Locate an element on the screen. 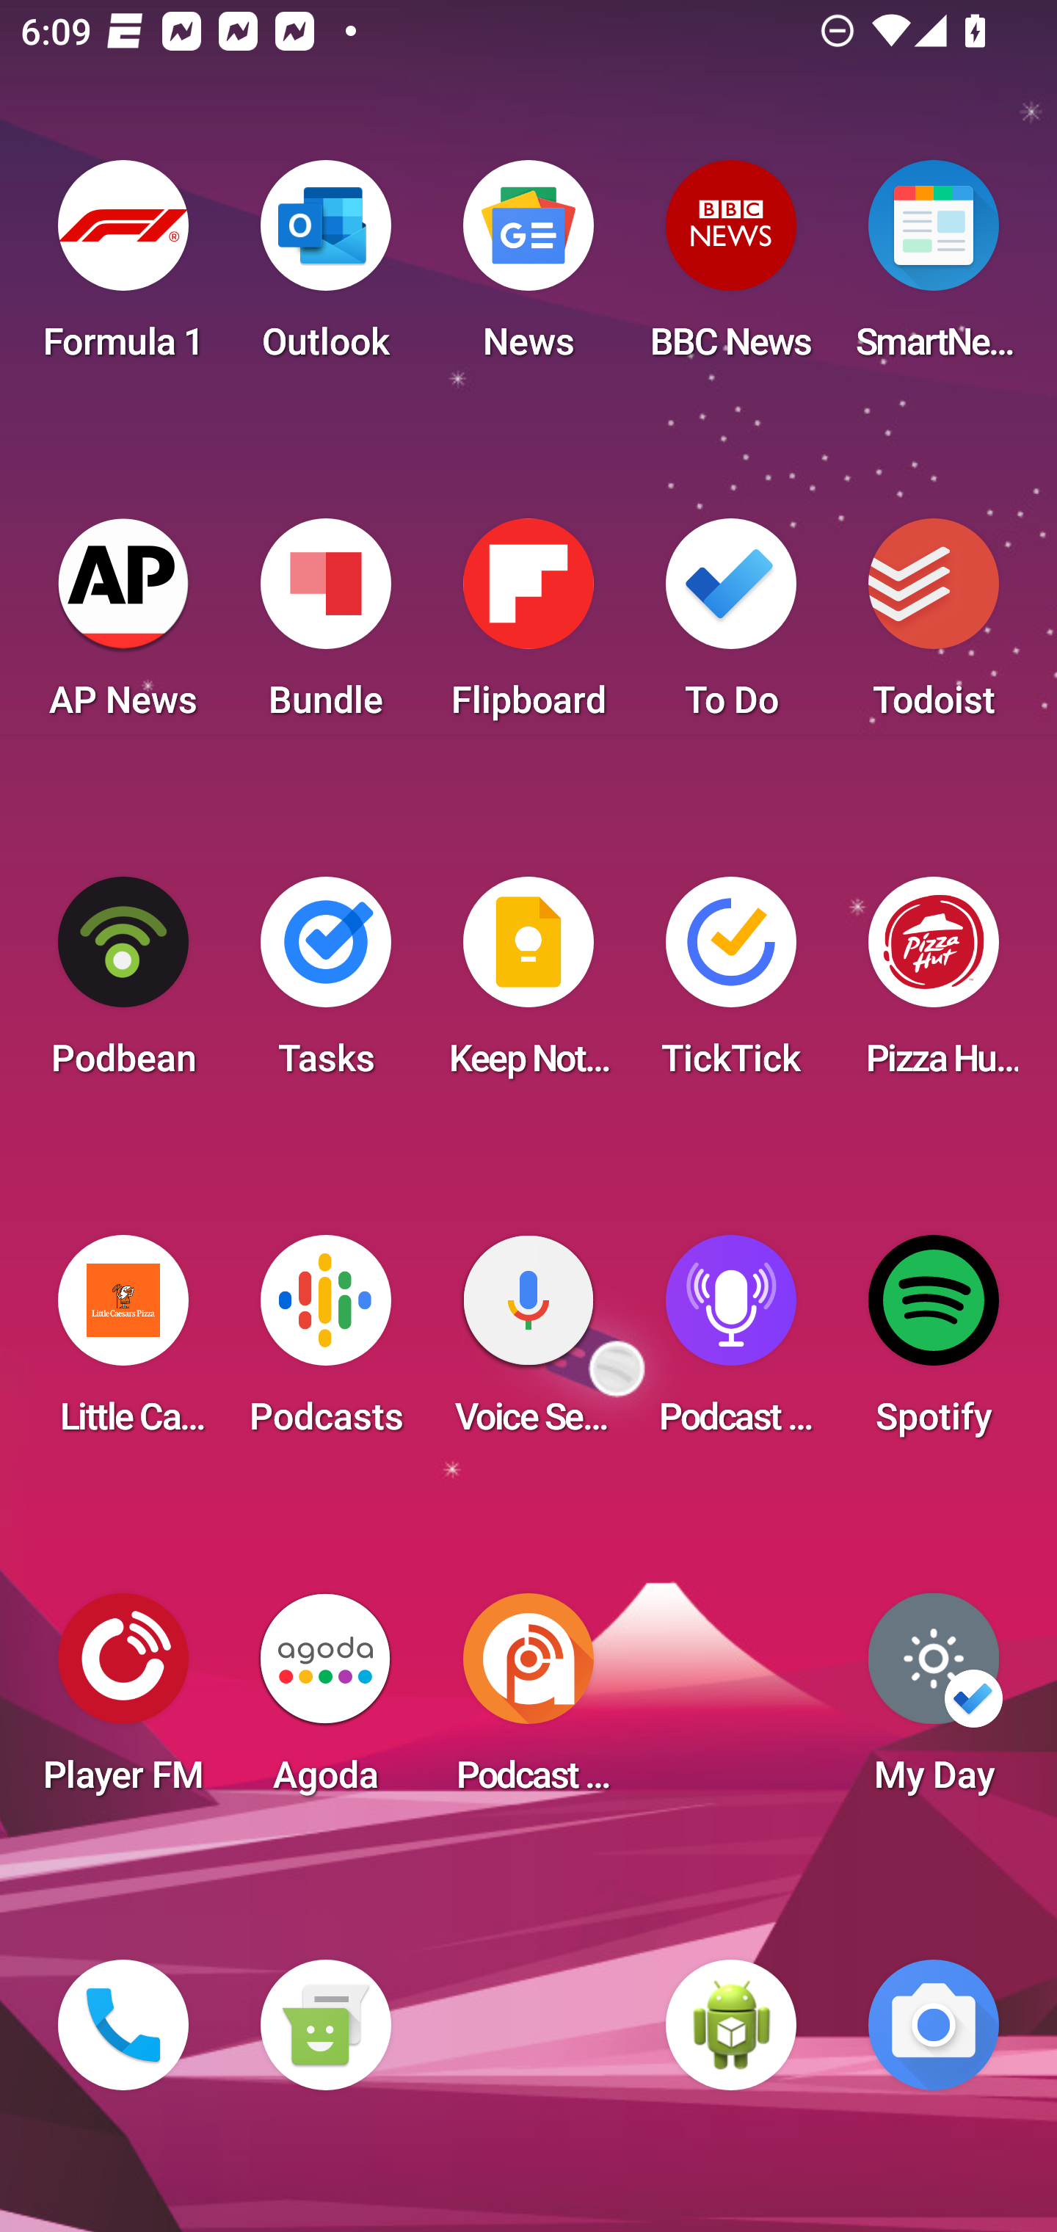 Image resolution: width=1057 pixels, height=2232 pixels. Pizza Hut HK & Macau is located at coordinates (934, 985).